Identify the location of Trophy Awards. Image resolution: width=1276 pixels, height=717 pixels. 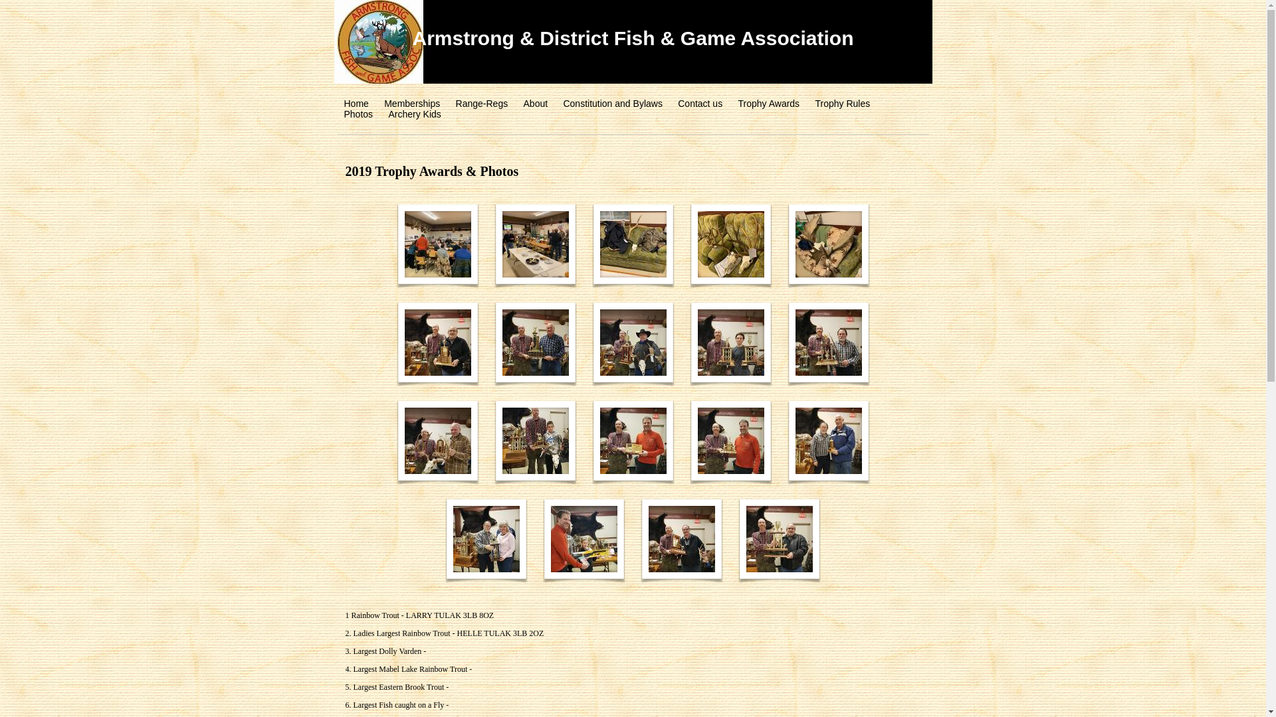
(770, 104).